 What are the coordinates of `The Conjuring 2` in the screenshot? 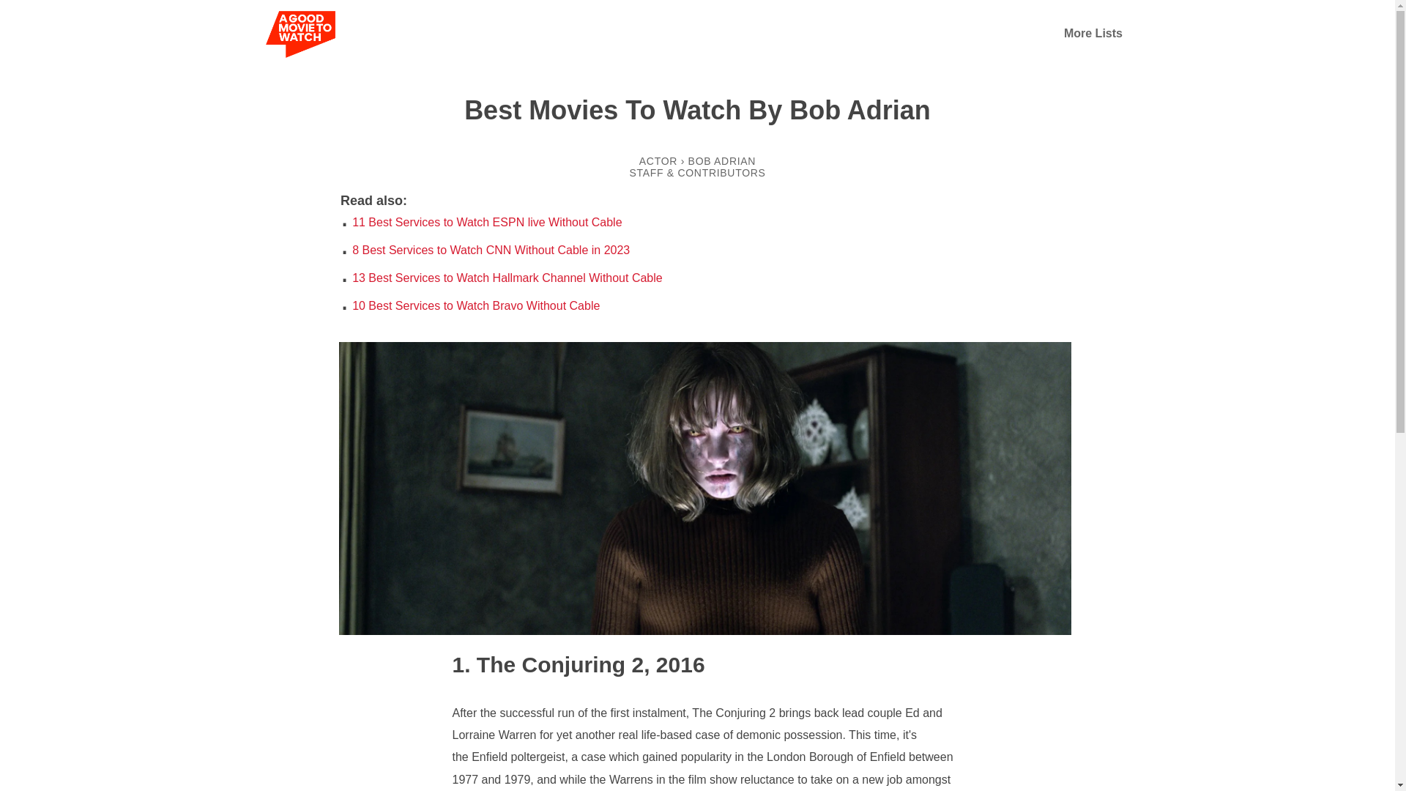 It's located at (548, 664).